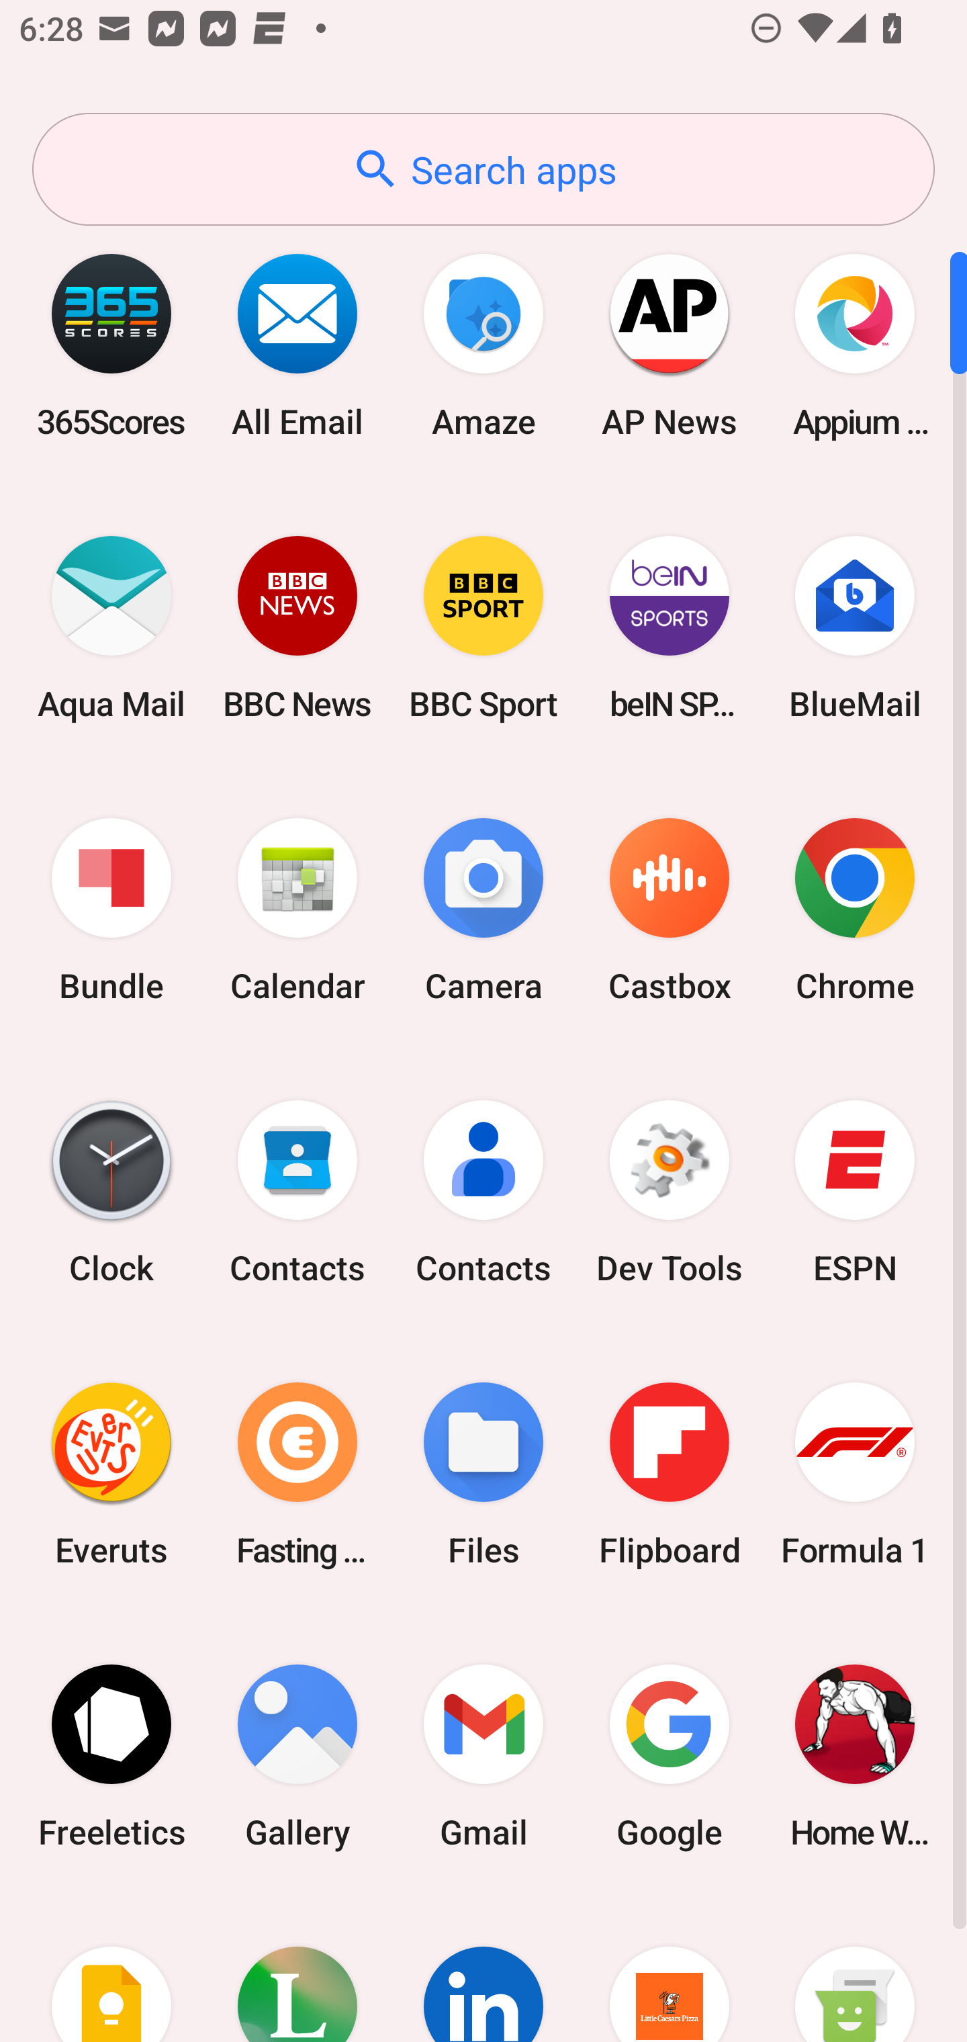 The image size is (967, 2042). What do you see at coordinates (855, 911) in the screenshot?
I see `Chrome` at bounding box center [855, 911].